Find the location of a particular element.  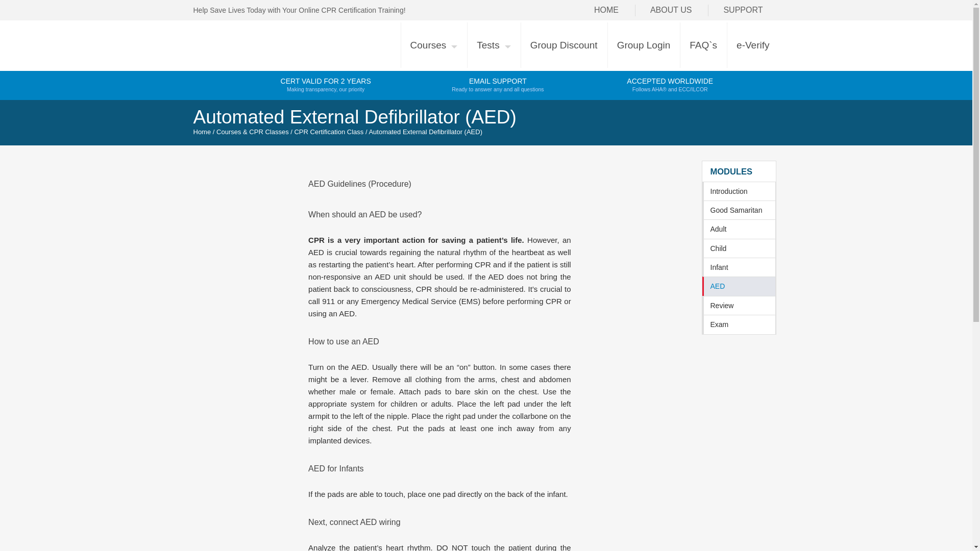

Courses is located at coordinates (434, 45).